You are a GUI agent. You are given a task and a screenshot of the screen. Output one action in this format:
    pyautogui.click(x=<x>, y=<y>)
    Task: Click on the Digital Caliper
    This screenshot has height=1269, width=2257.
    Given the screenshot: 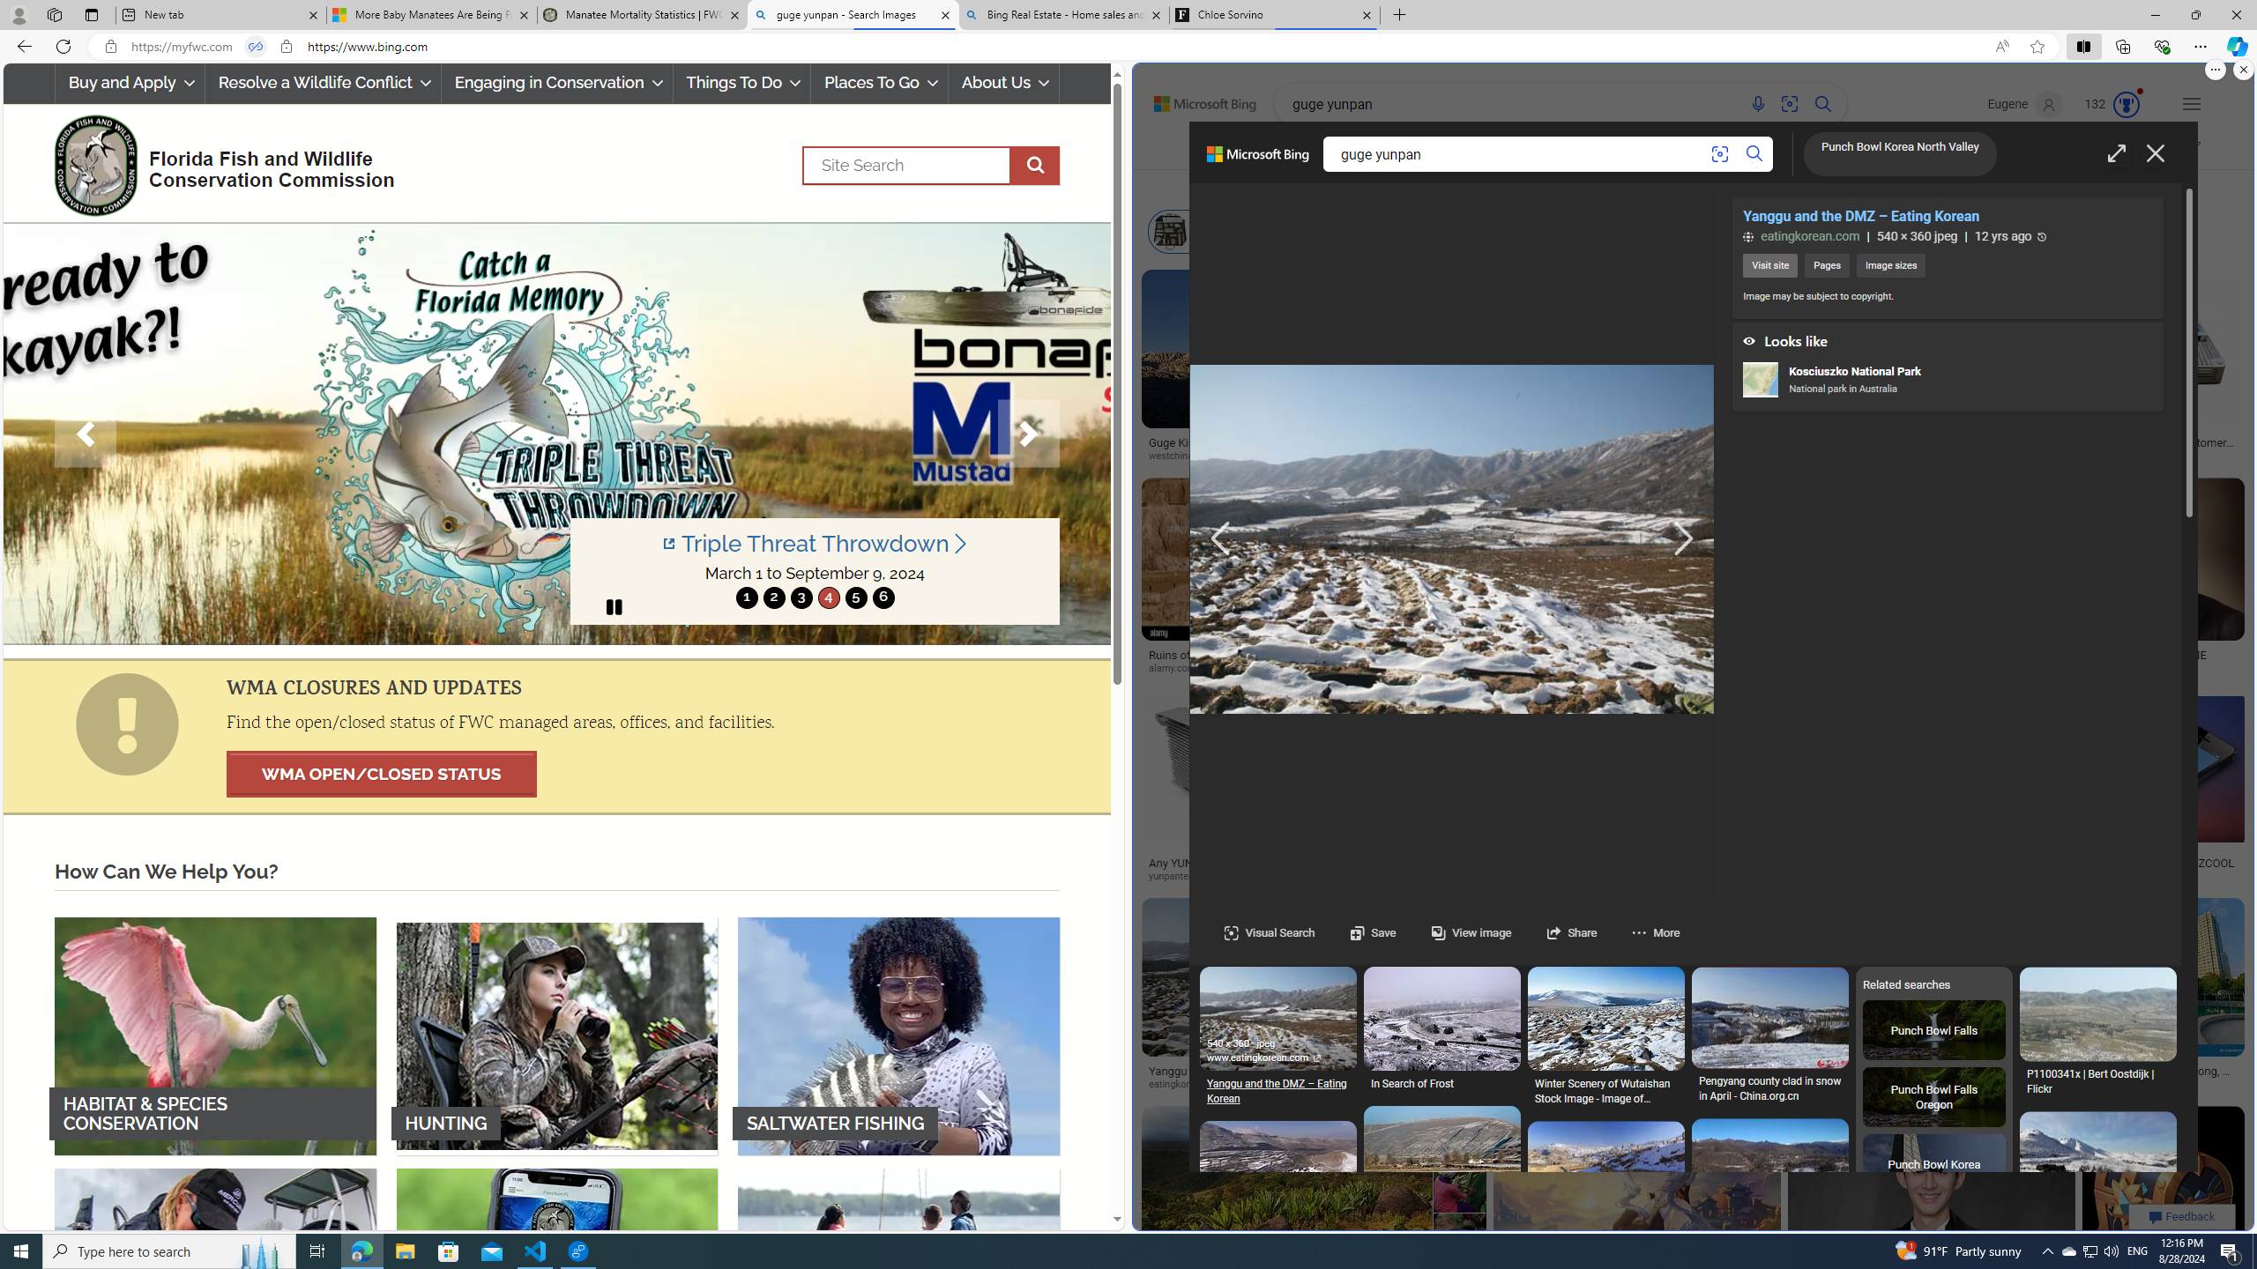 What is the action you would take?
    pyautogui.click(x=1426, y=231)
    